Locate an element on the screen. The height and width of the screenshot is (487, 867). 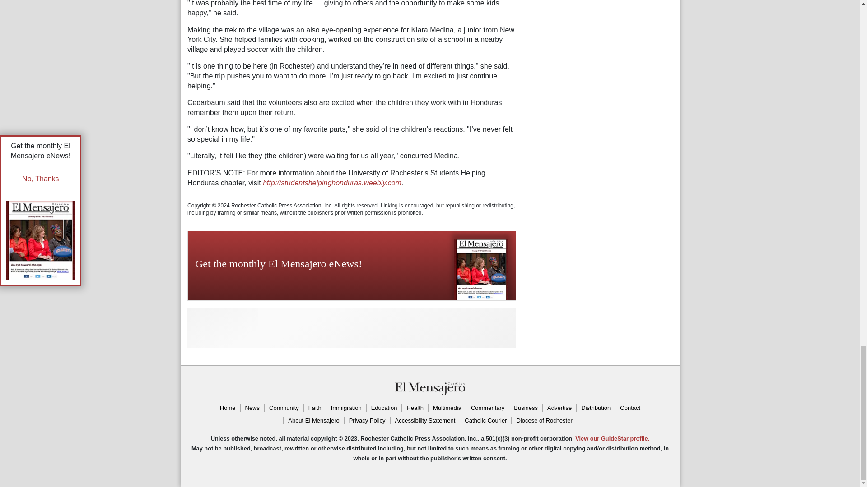
News is located at coordinates (252, 408).